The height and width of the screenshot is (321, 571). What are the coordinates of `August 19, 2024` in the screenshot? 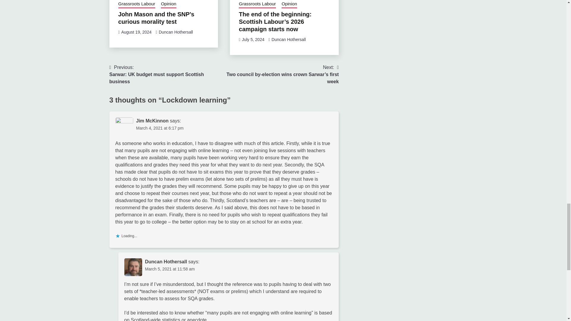 It's located at (136, 32).